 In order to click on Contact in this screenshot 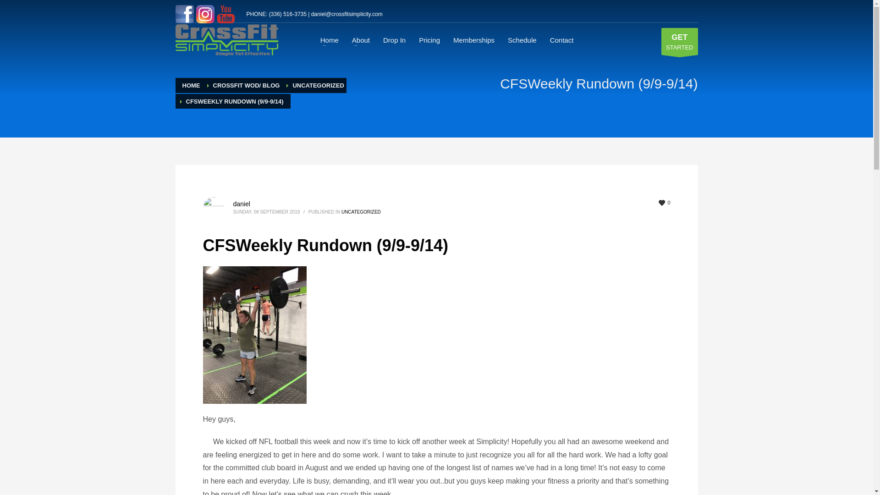, I will do `click(562, 40)`.